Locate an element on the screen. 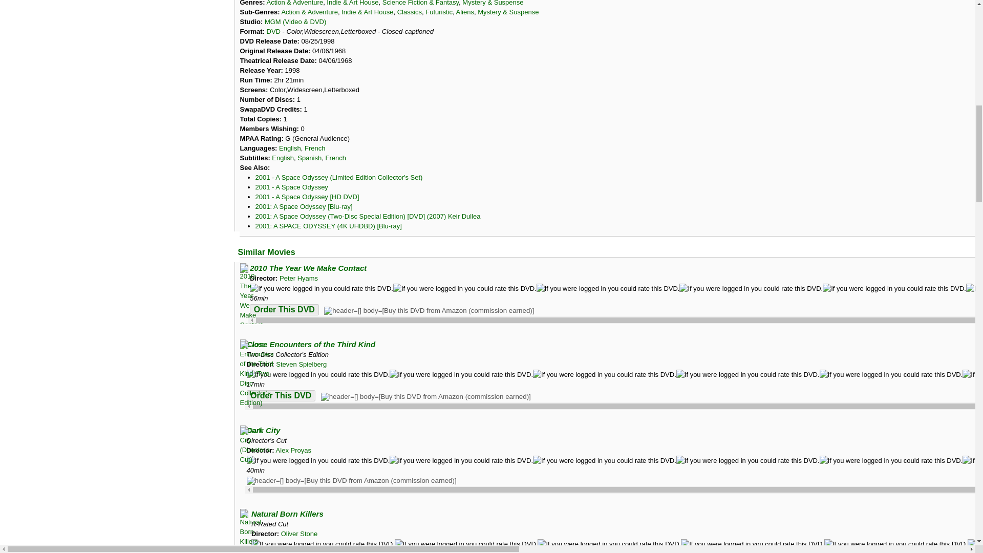 This screenshot has width=983, height=553. Order This DVD is located at coordinates (281, 396).